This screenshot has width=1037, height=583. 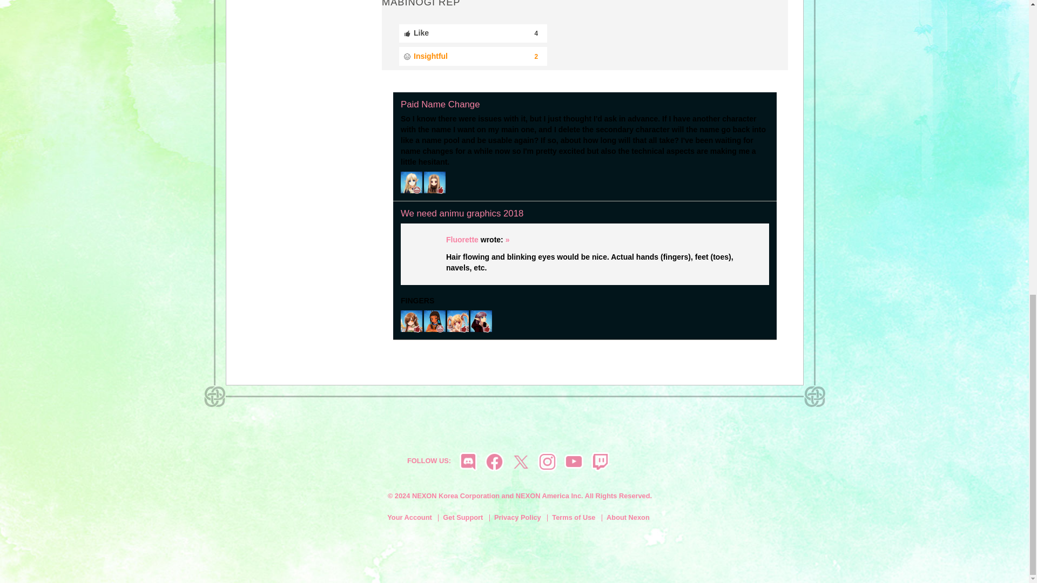 What do you see at coordinates (411, 181) in the screenshot?
I see `demonkiller1996` at bounding box center [411, 181].